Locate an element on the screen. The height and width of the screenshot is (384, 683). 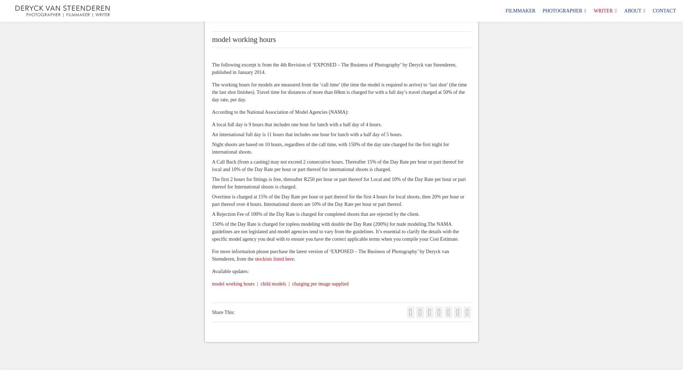
Photography by Deryck van Steenderen is located at coordinates (564, 11).